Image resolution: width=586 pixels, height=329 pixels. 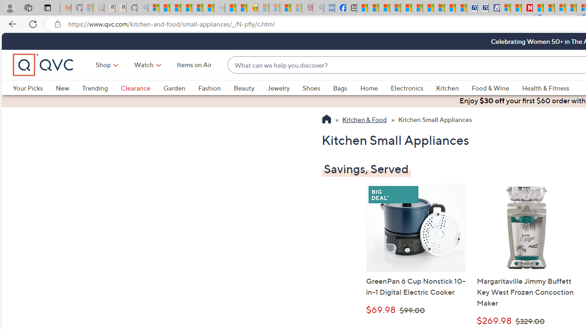 What do you see at coordinates (216, 88) in the screenshot?
I see `Fashion` at bounding box center [216, 88].